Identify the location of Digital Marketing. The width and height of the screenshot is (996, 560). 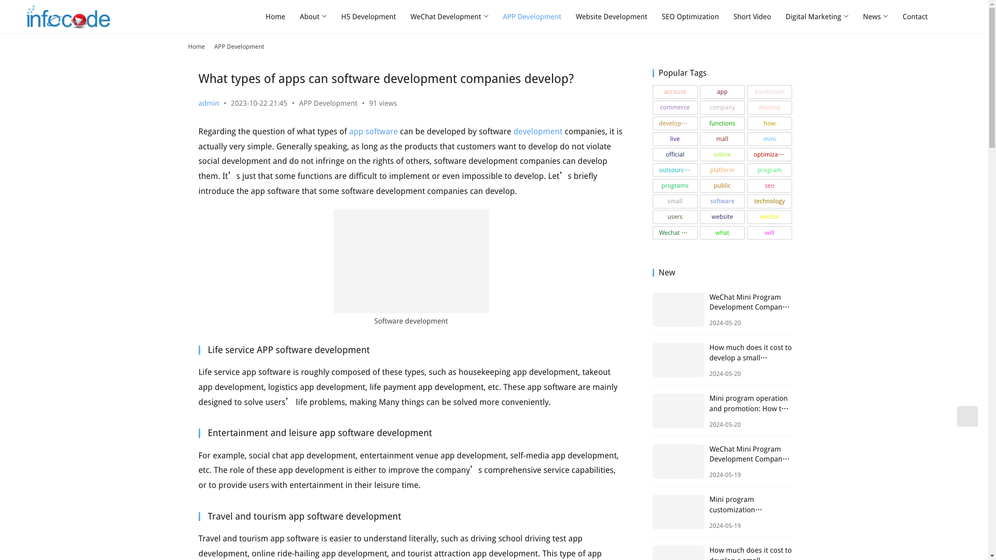
(817, 17).